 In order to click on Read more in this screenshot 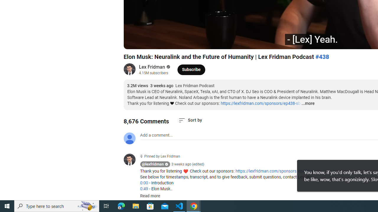, I will do `click(150, 196)`.